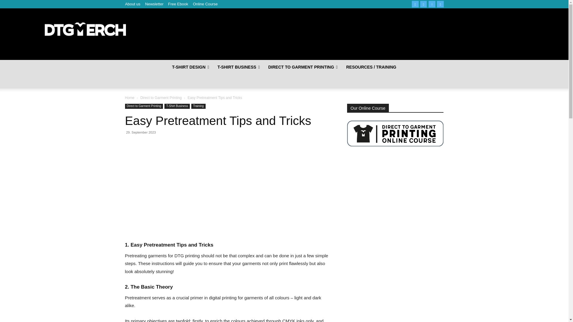 This screenshot has width=573, height=322. What do you see at coordinates (415, 4) in the screenshot?
I see `Facebook` at bounding box center [415, 4].